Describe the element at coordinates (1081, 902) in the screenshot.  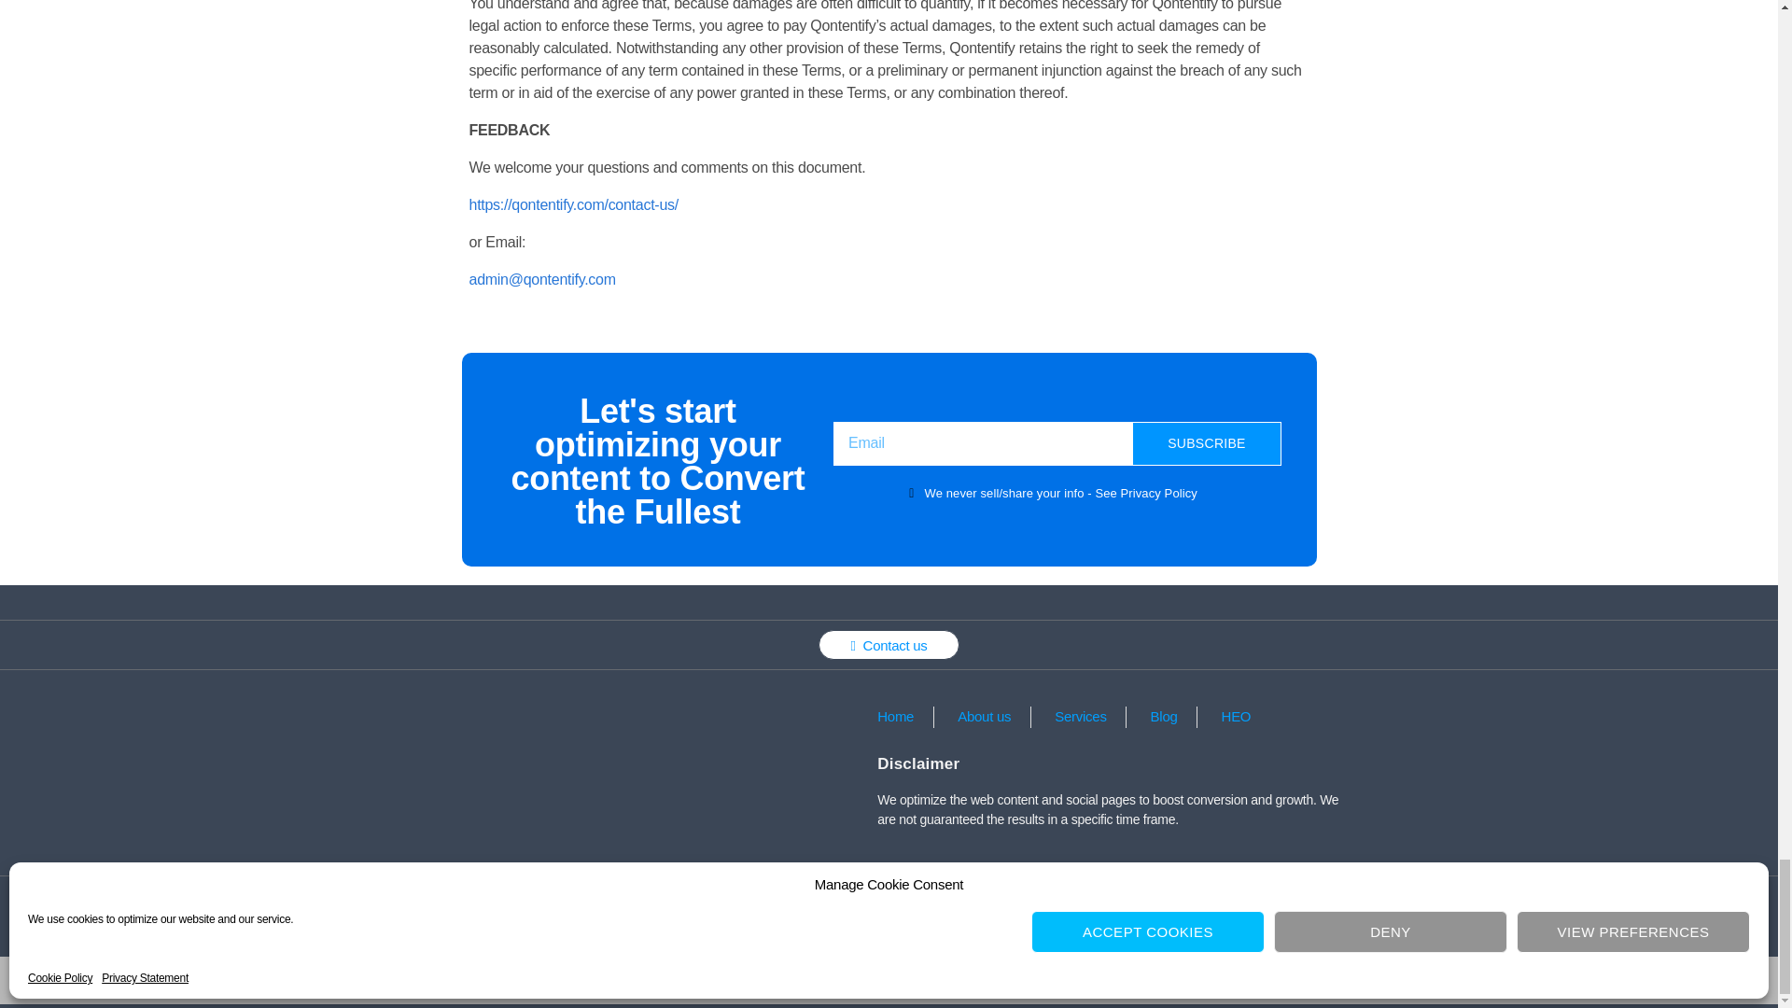
I see `Disclosure` at that location.